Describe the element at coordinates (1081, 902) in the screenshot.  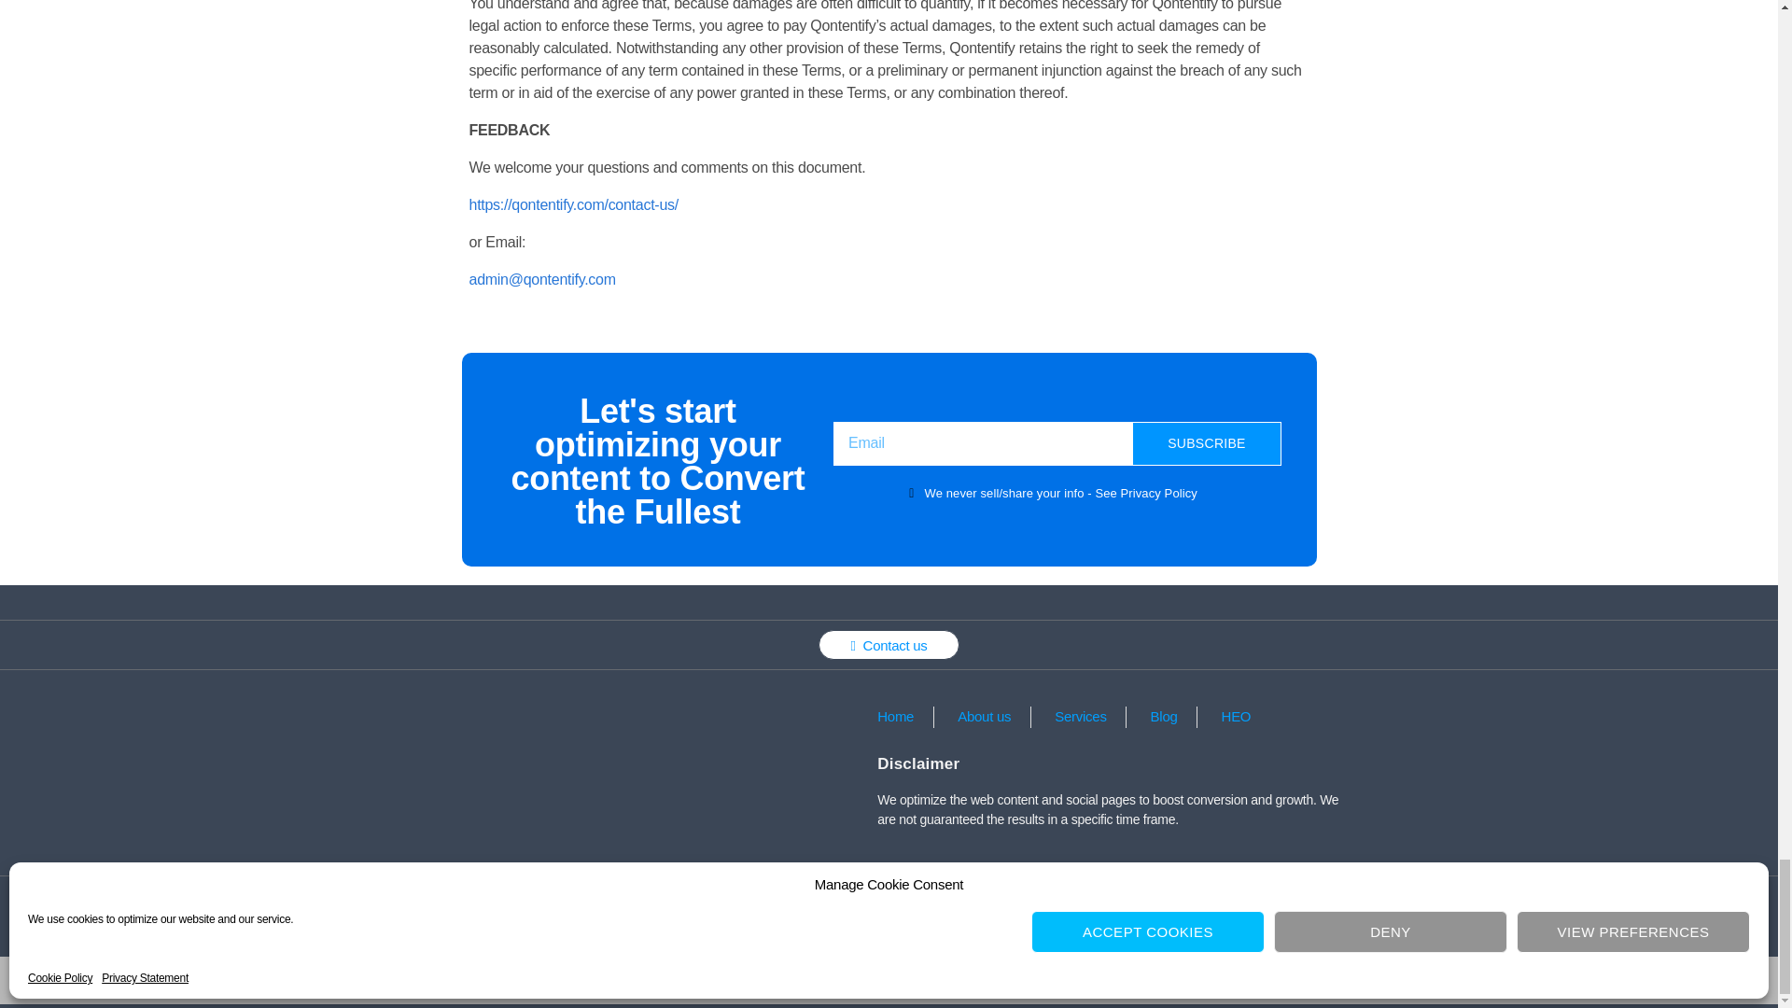
I see `Disclosure` at that location.